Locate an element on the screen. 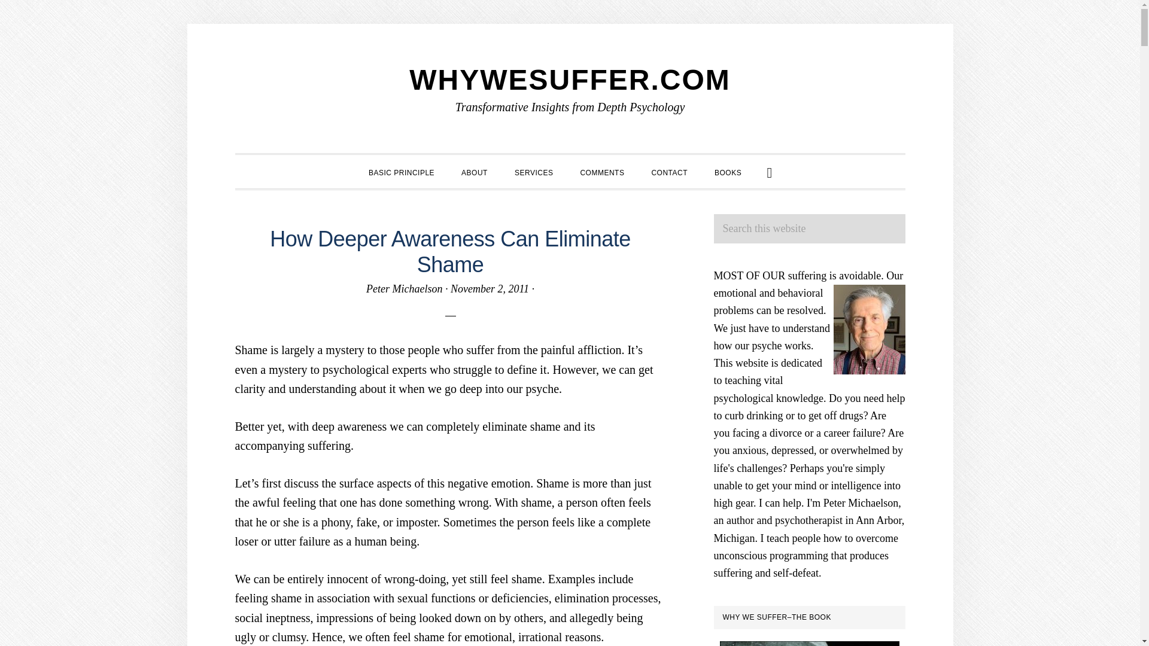 This screenshot has height=646, width=1149. COMMENTS is located at coordinates (602, 171).